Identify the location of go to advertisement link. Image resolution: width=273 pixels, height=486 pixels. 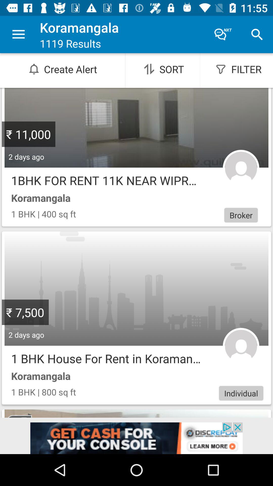
(136, 438).